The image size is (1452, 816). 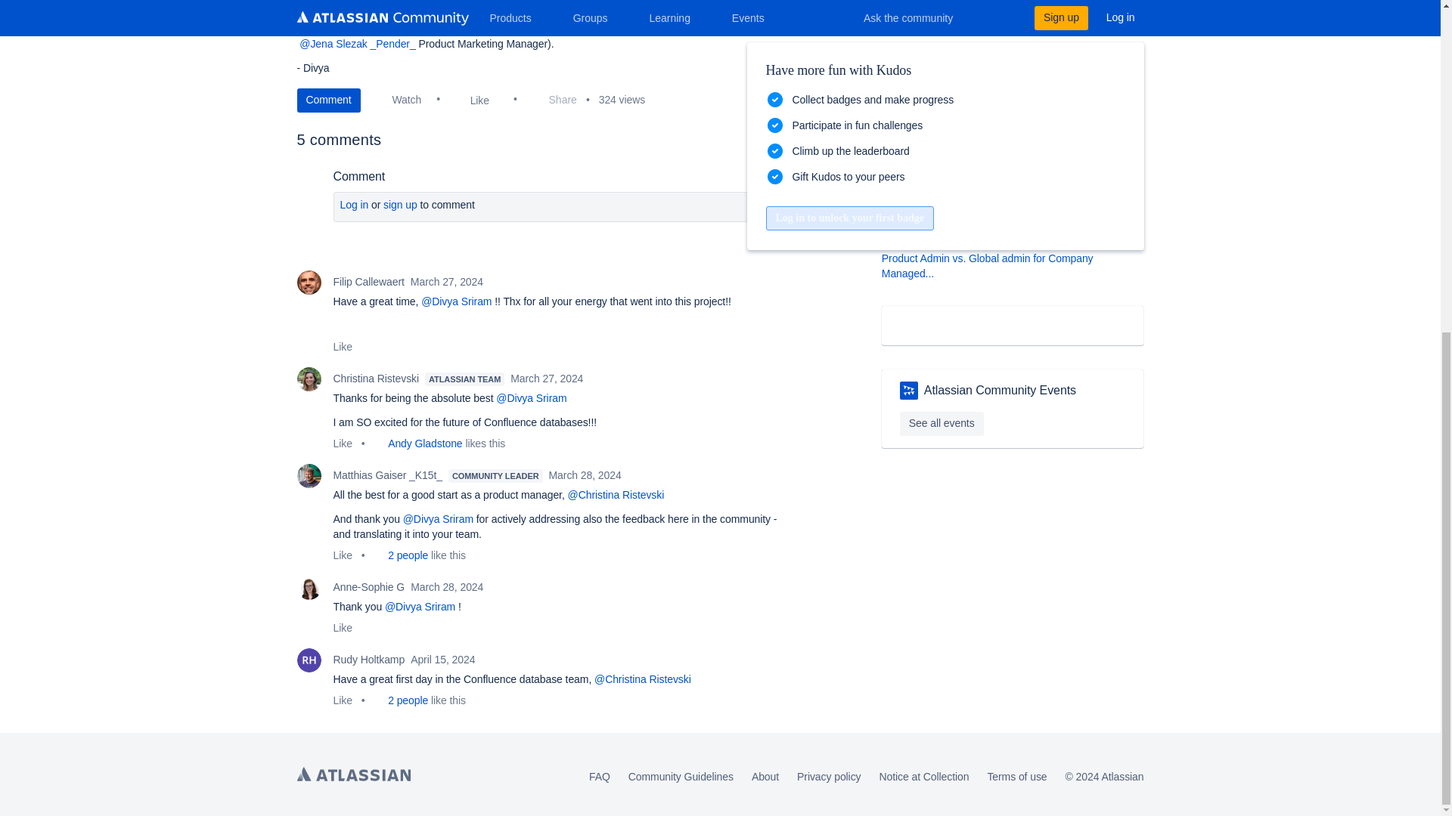 I want to click on Rudy Holtkamp, so click(x=309, y=660).